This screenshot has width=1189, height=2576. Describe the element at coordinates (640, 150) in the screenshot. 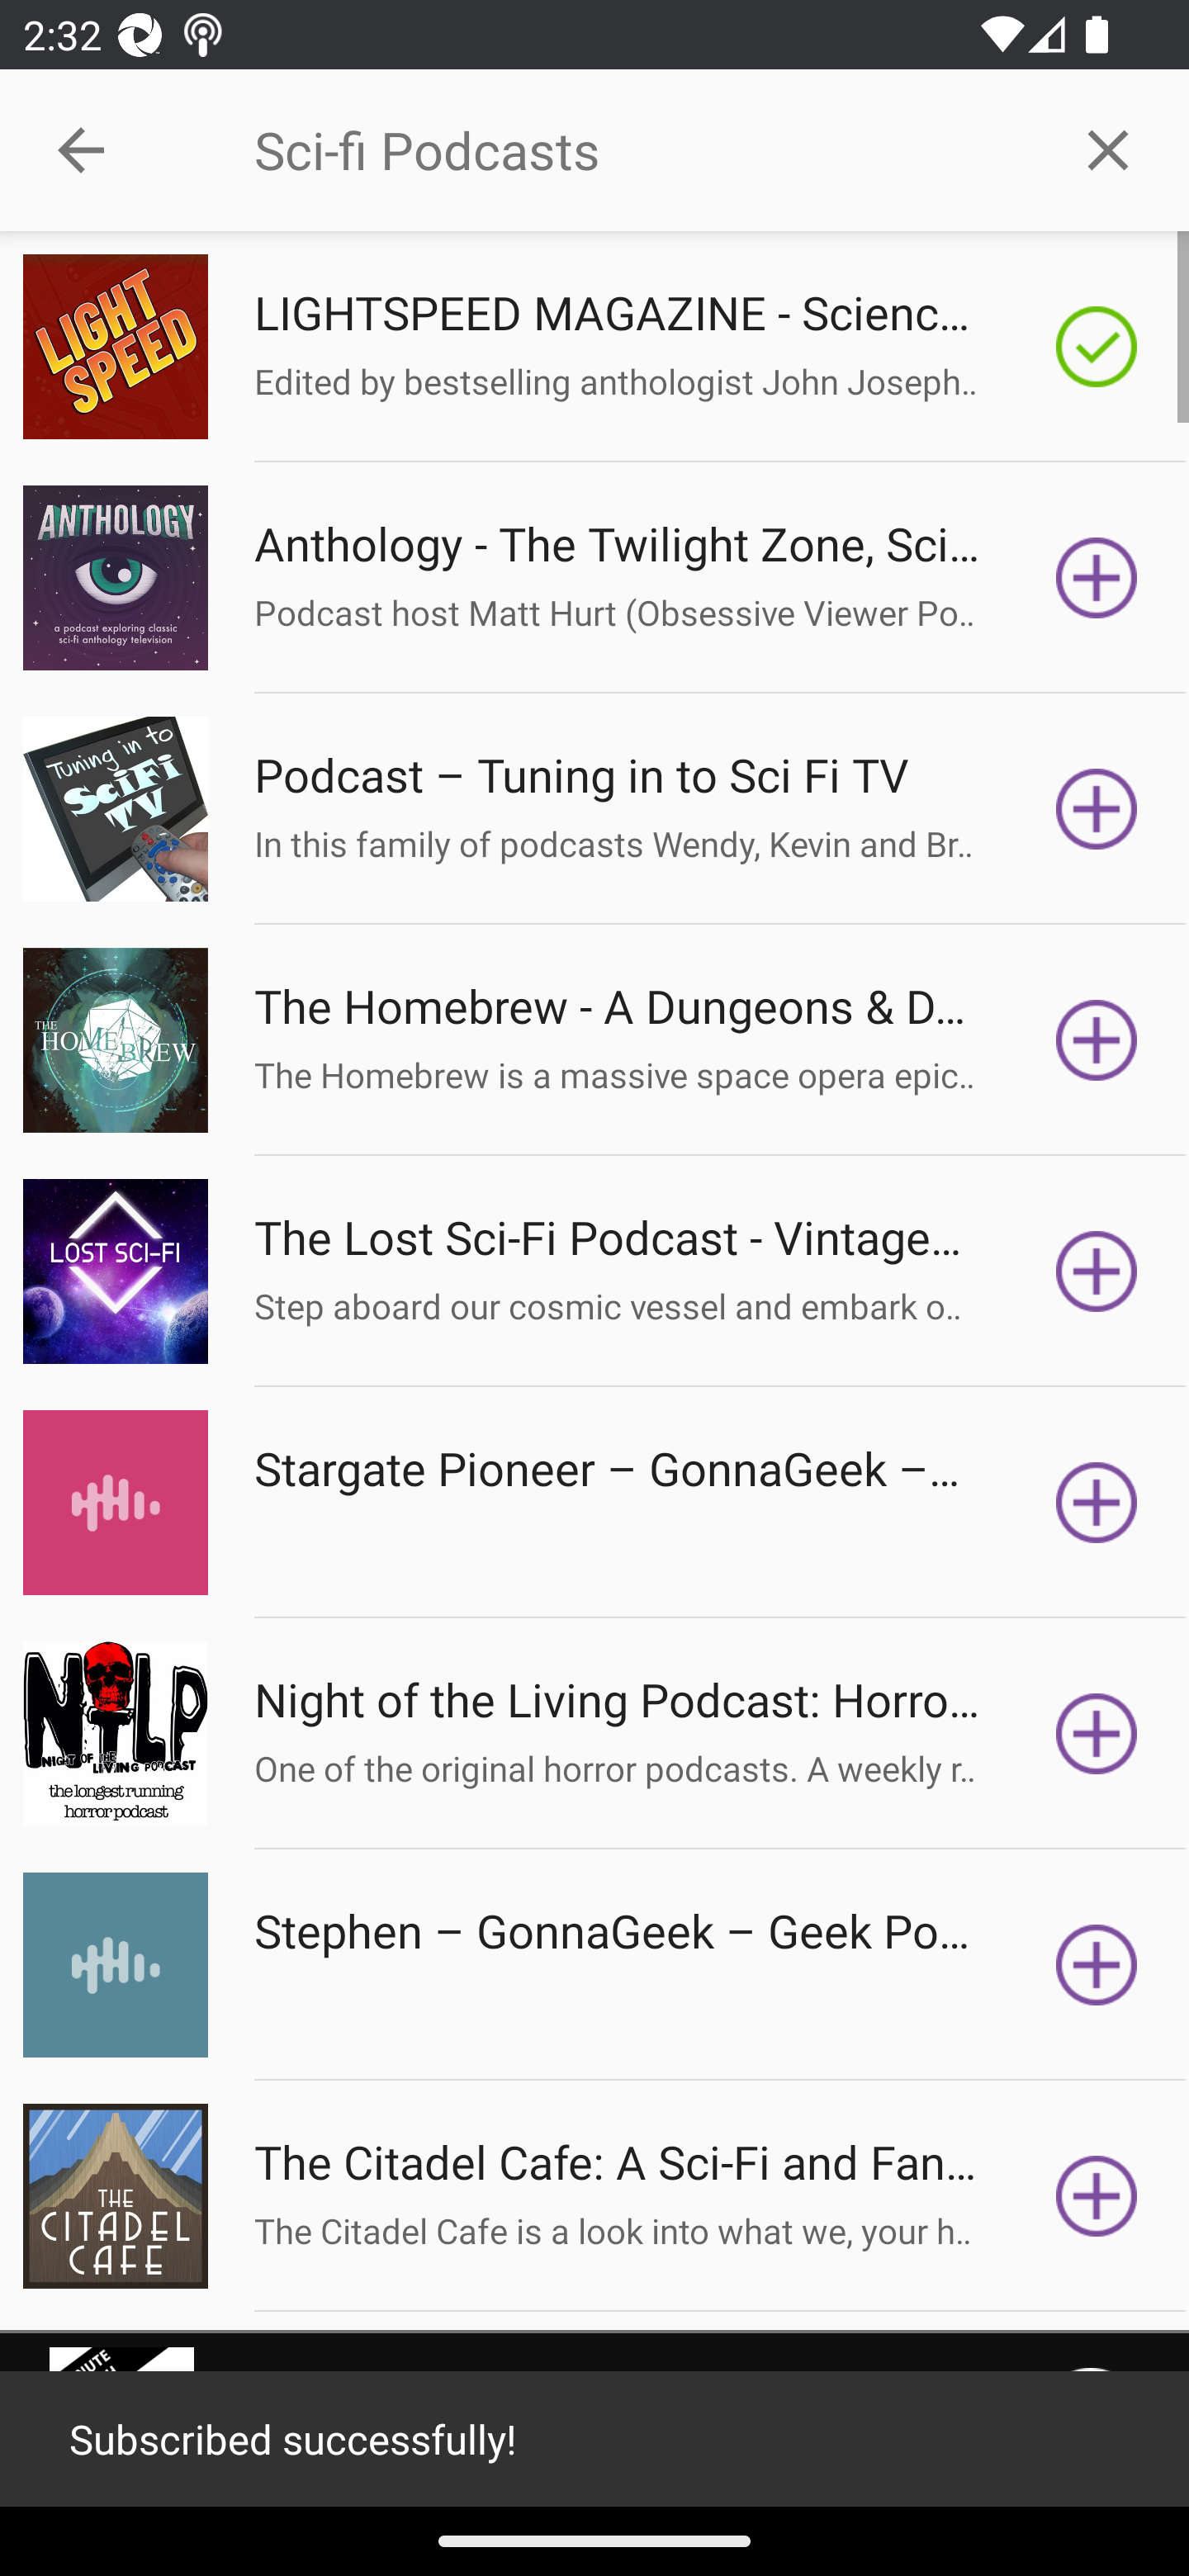

I see `Sci-fi Podcasts` at that location.